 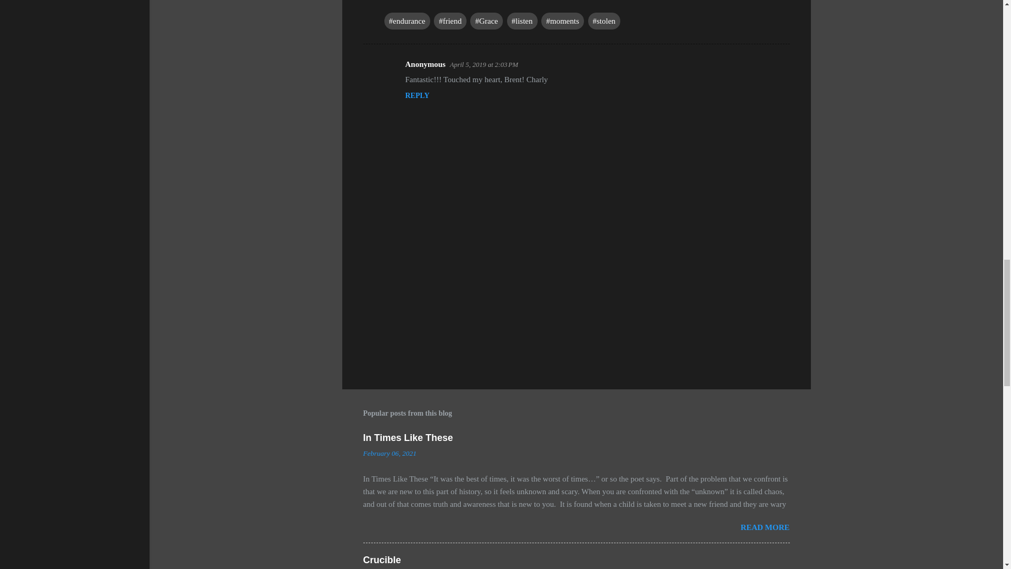 I want to click on Crucible, so click(x=382, y=560).